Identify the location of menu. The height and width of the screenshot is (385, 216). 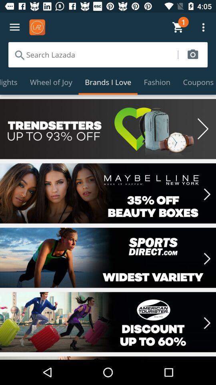
(14, 27).